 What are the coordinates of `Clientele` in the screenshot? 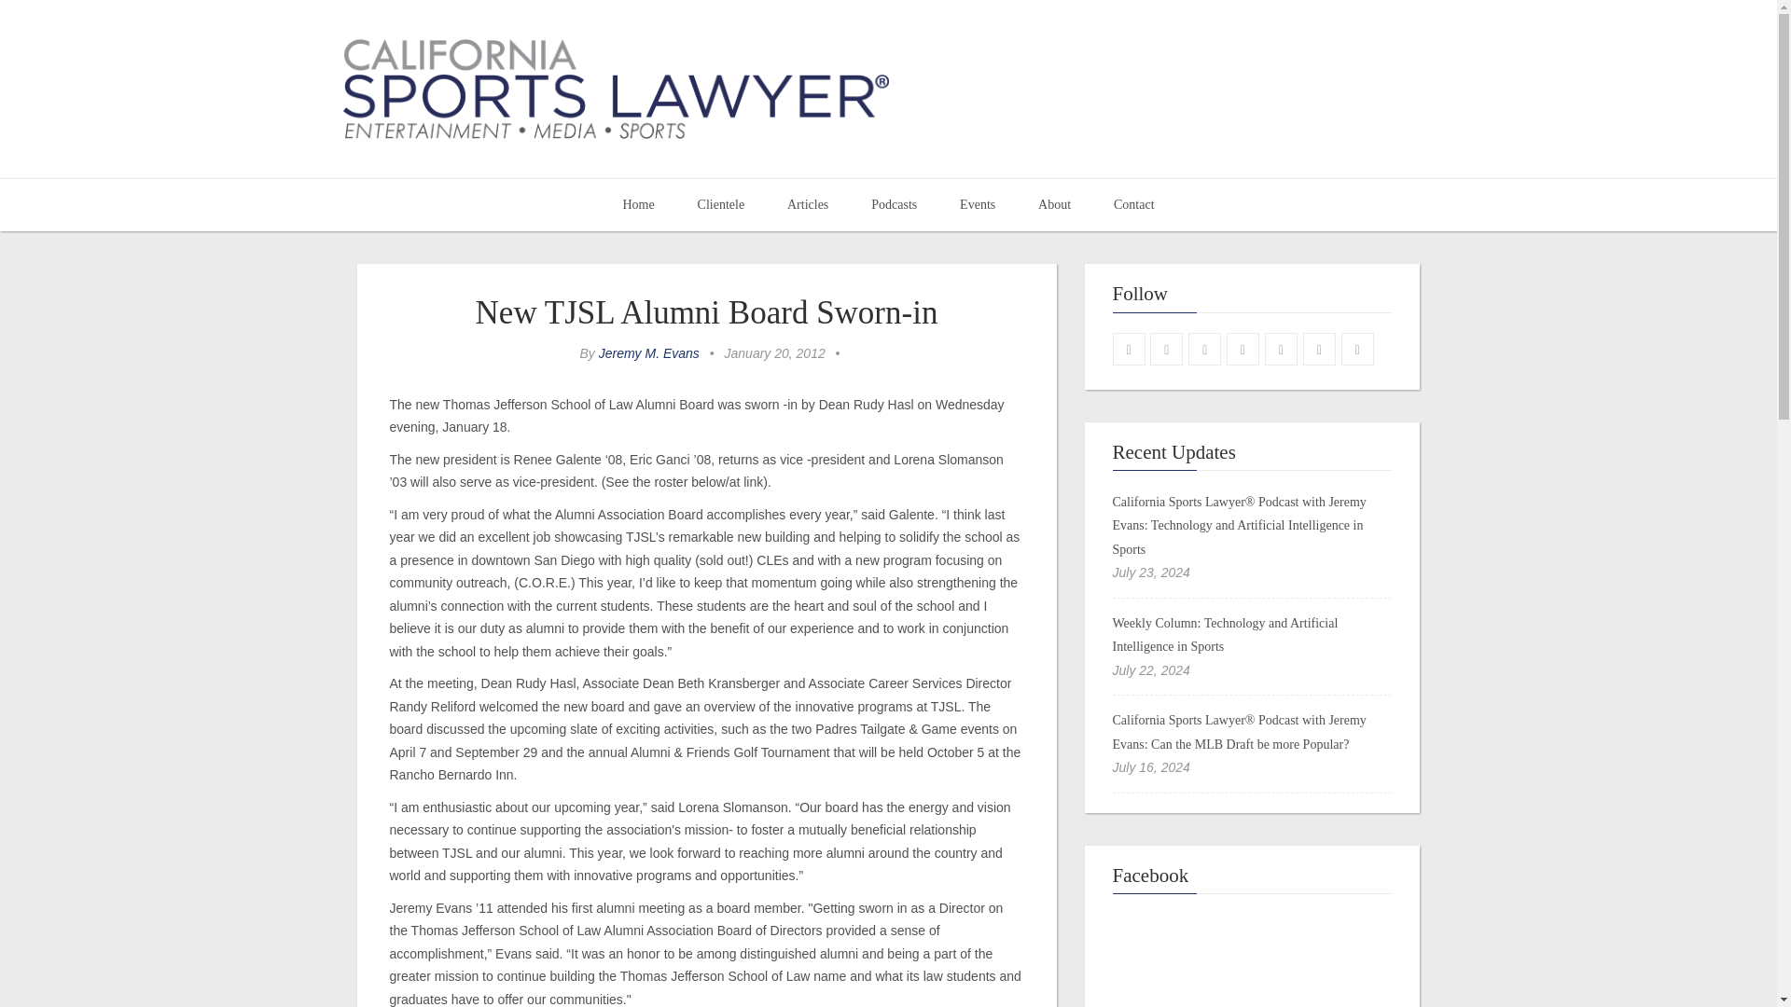 It's located at (721, 205).